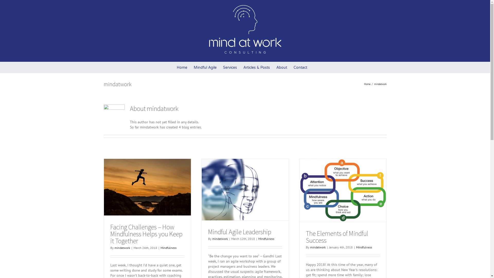 Image resolution: width=494 pixels, height=278 pixels. I want to click on Mindfulness, so click(266, 239).